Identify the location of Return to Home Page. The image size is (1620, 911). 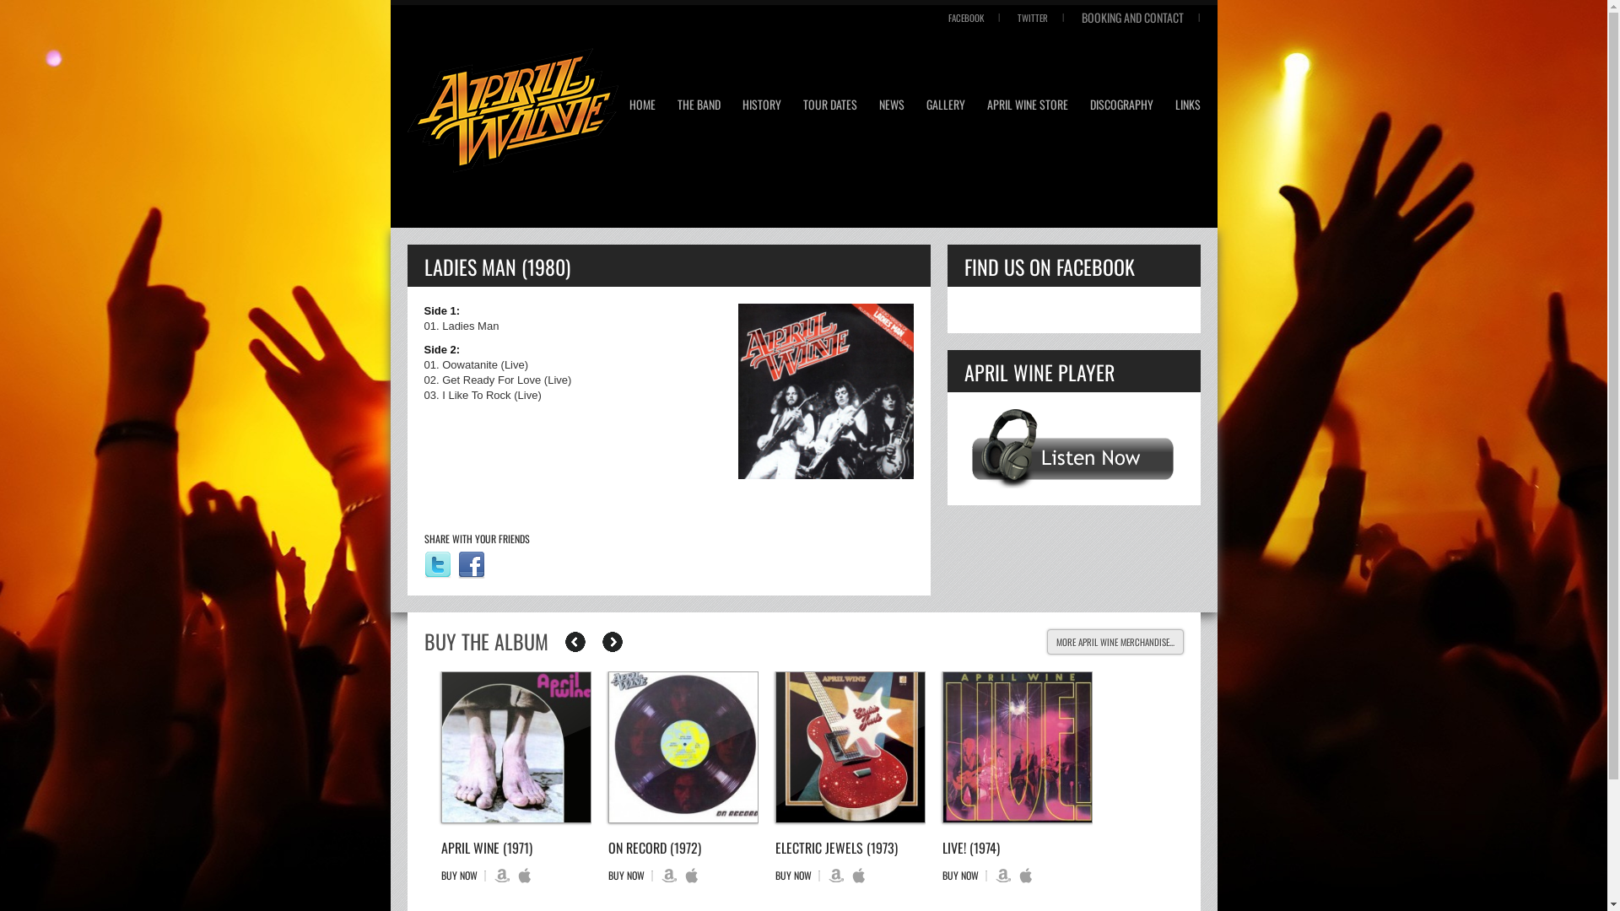
(512, 113).